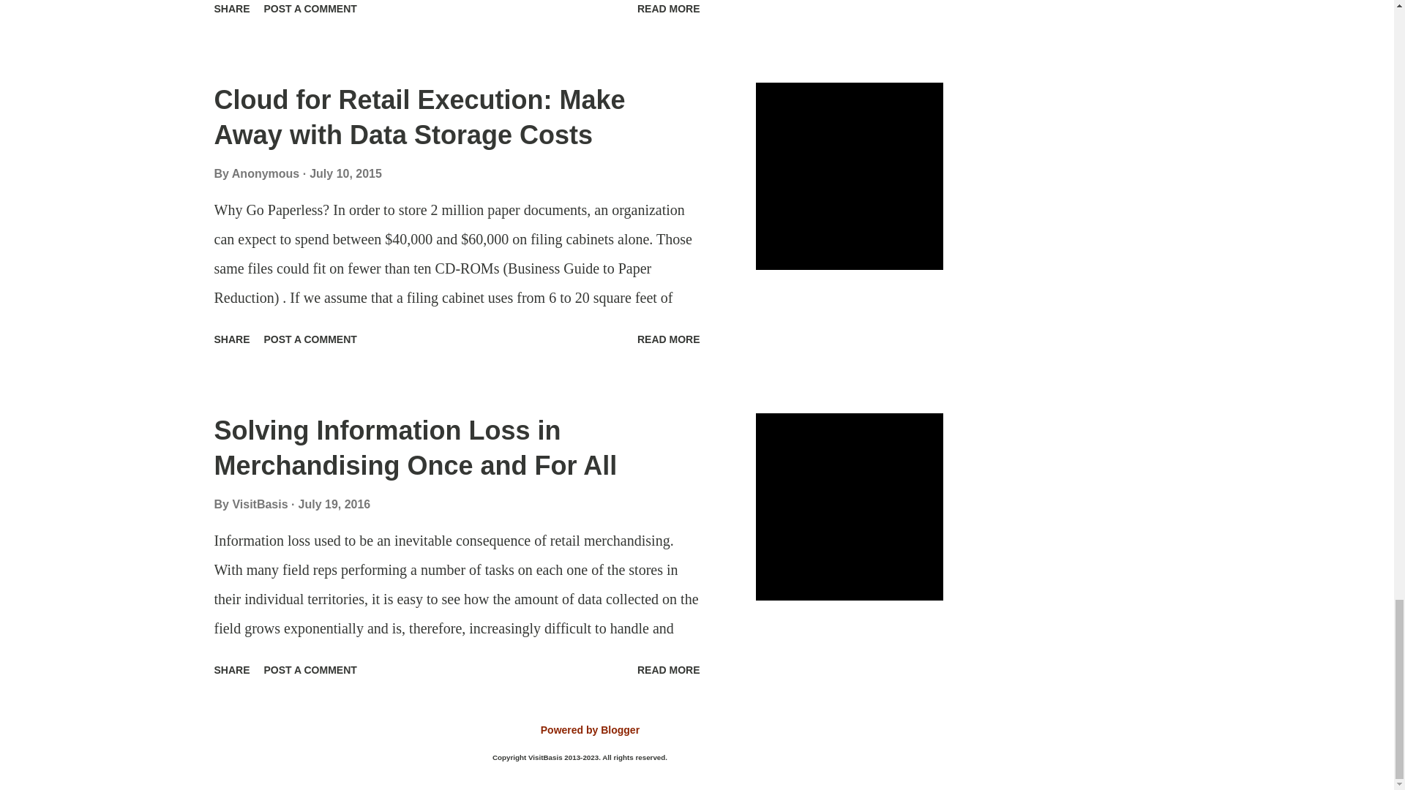 Image resolution: width=1405 pixels, height=790 pixels. I want to click on POST A COMMENT, so click(310, 10).